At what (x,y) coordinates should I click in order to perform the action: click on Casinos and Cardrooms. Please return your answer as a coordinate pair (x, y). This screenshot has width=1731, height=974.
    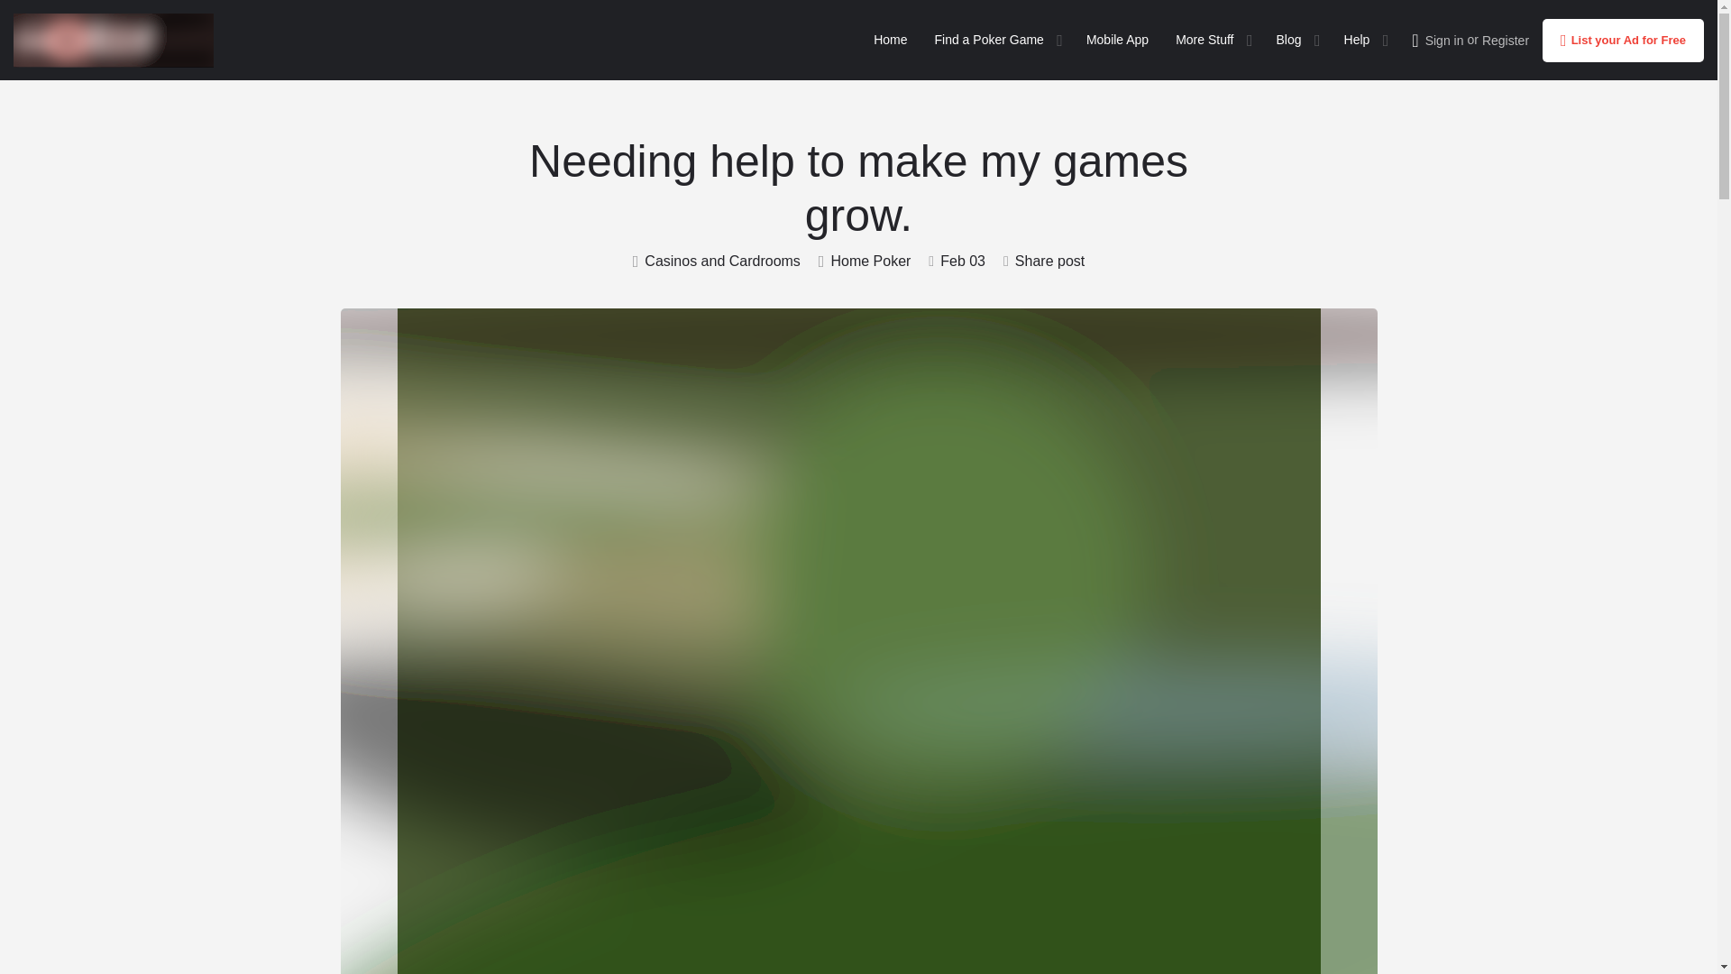
    Looking at the image, I should click on (716, 262).